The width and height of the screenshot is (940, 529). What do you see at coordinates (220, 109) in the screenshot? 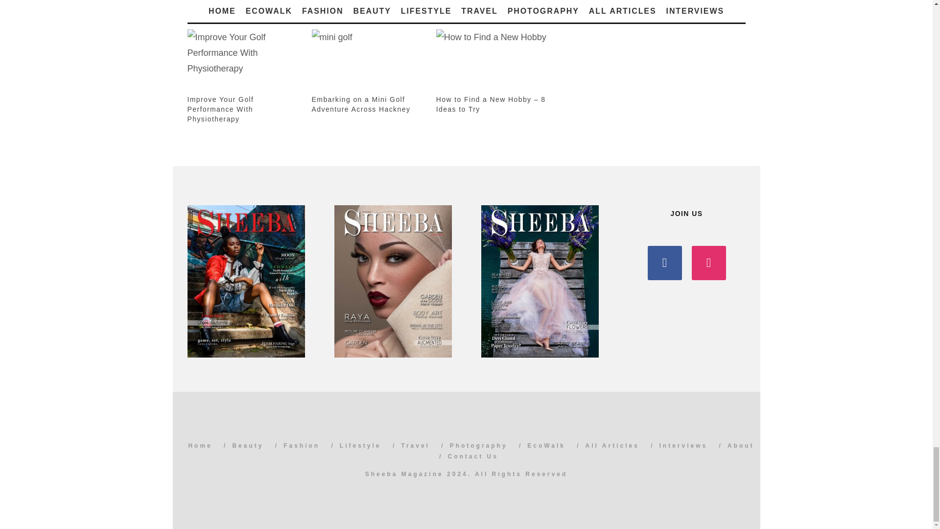
I see `Improve Your Golf Performance With Physiotherapy` at bounding box center [220, 109].